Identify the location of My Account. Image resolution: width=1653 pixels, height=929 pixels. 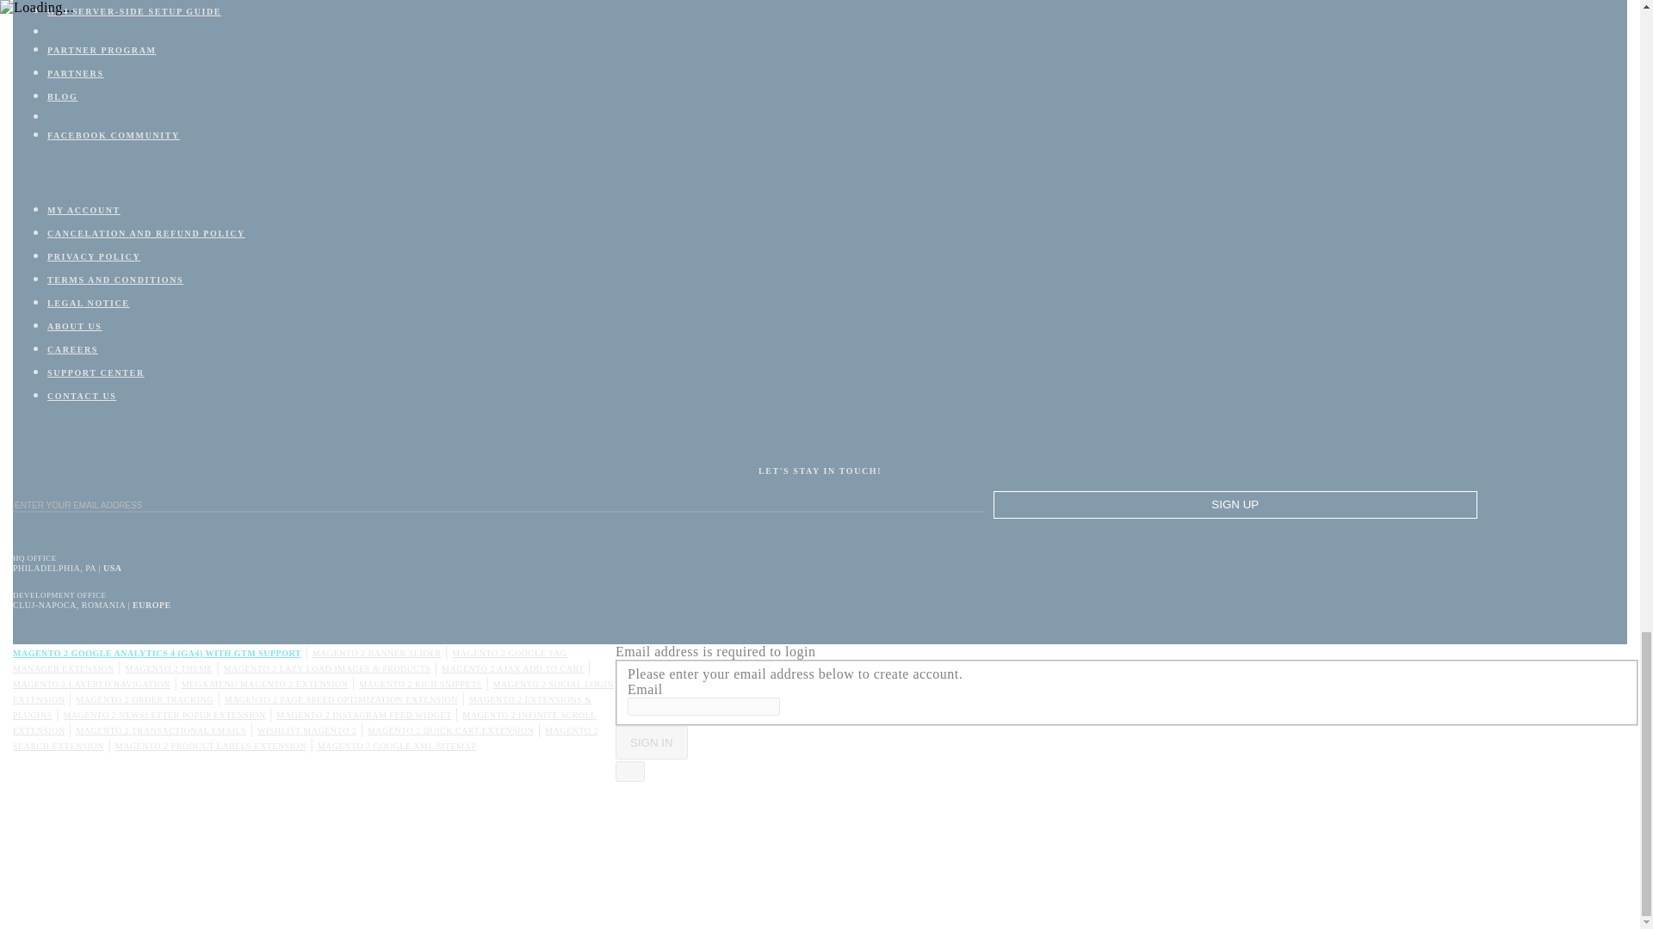
(84, 210).